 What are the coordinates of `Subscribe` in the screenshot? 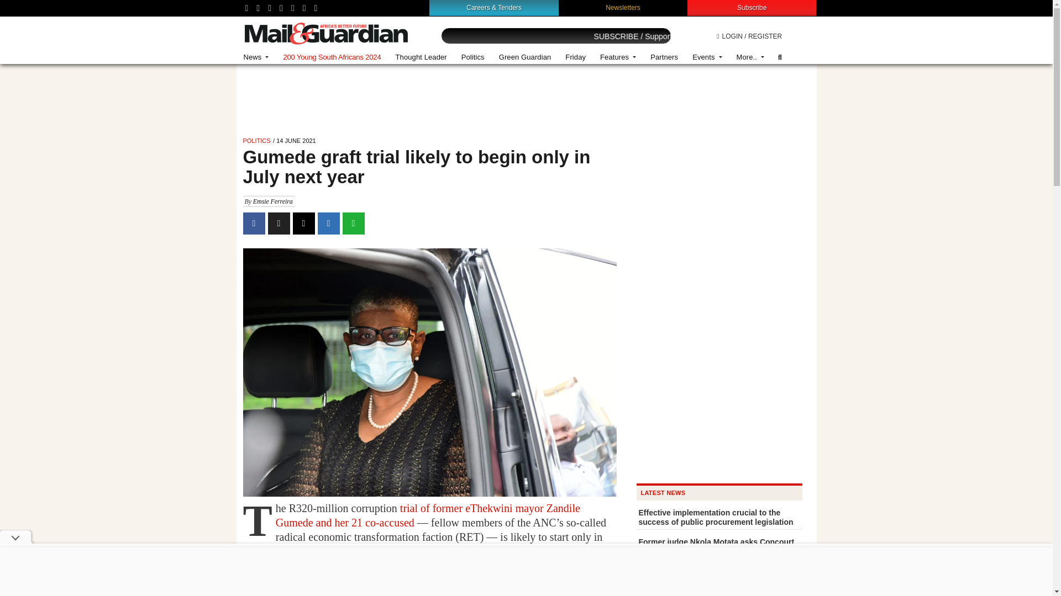 It's located at (752, 7).